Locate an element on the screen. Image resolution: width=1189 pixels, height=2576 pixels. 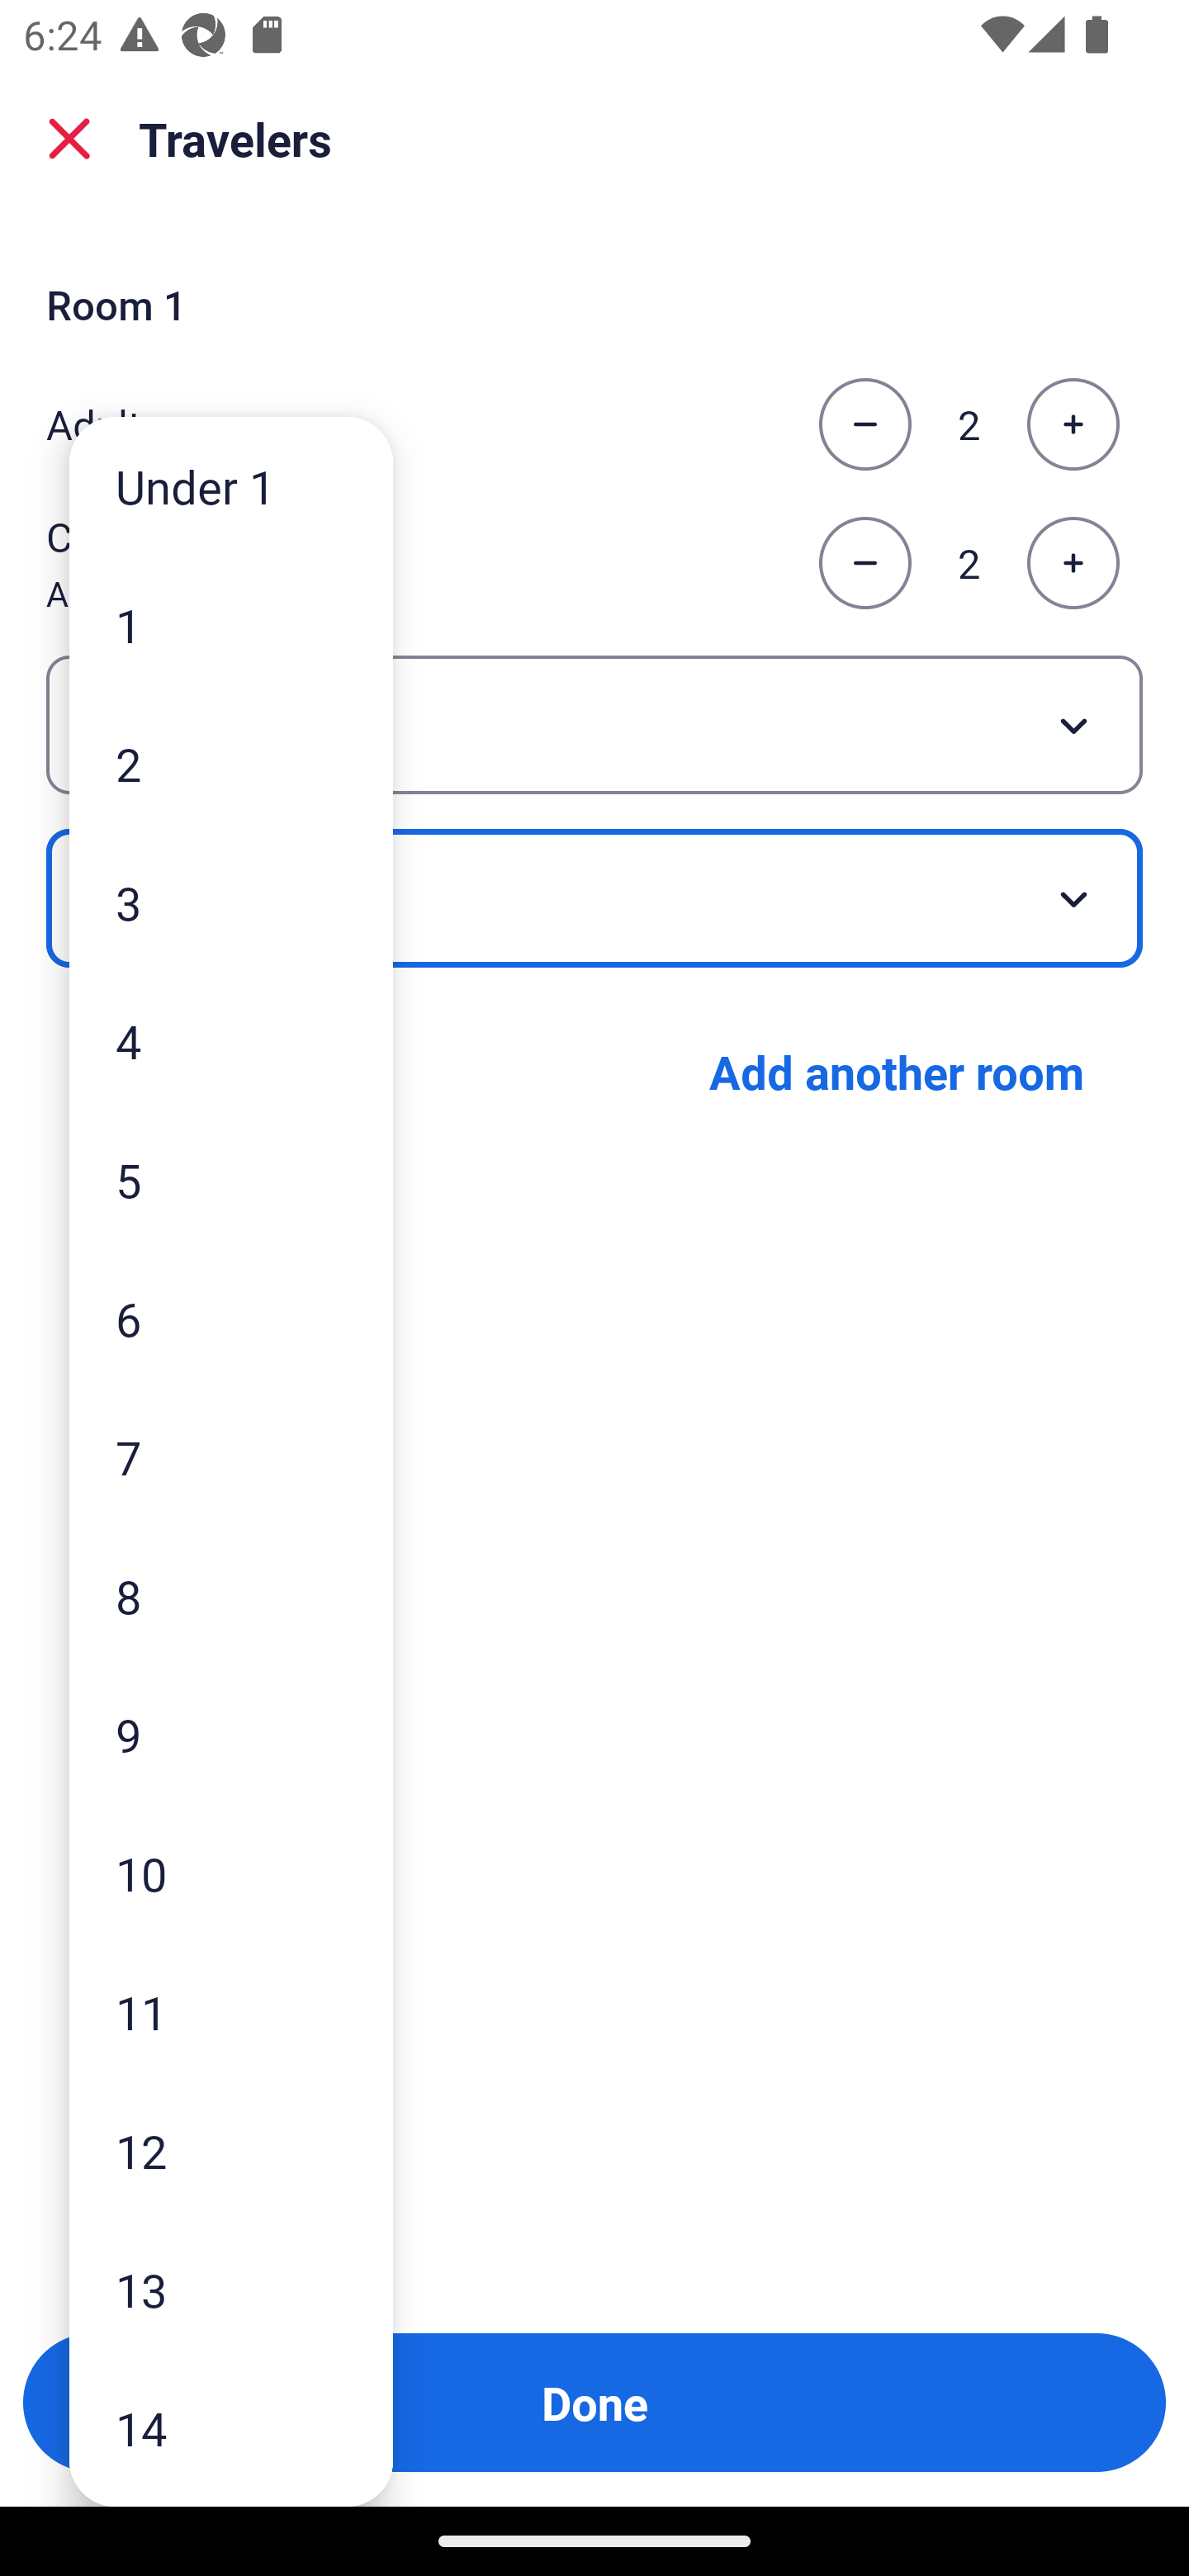
12 is located at coordinates (231, 2150).